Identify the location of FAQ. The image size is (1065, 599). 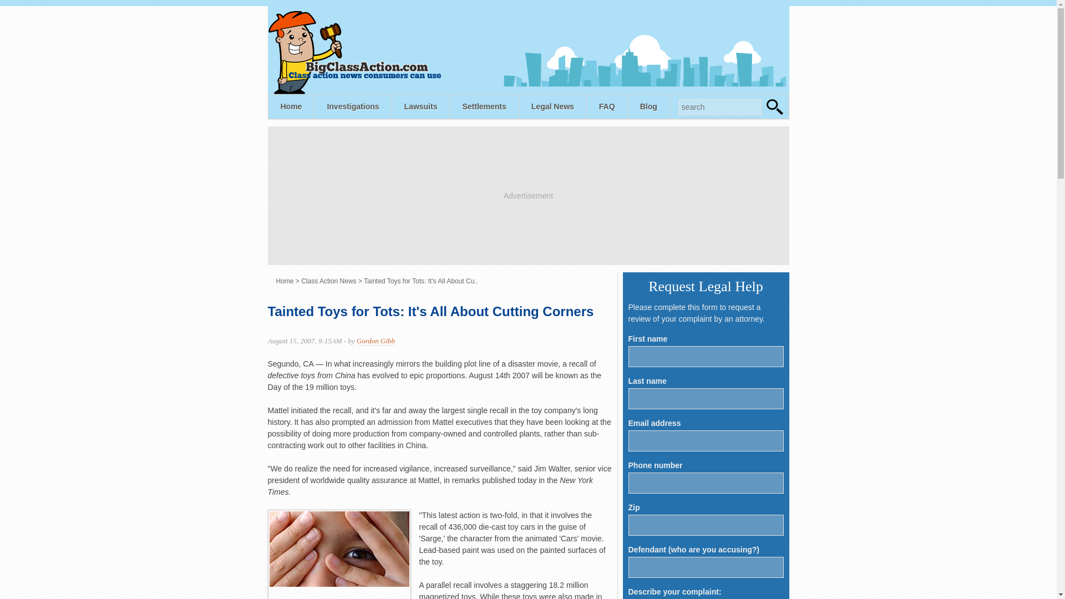
(607, 106).